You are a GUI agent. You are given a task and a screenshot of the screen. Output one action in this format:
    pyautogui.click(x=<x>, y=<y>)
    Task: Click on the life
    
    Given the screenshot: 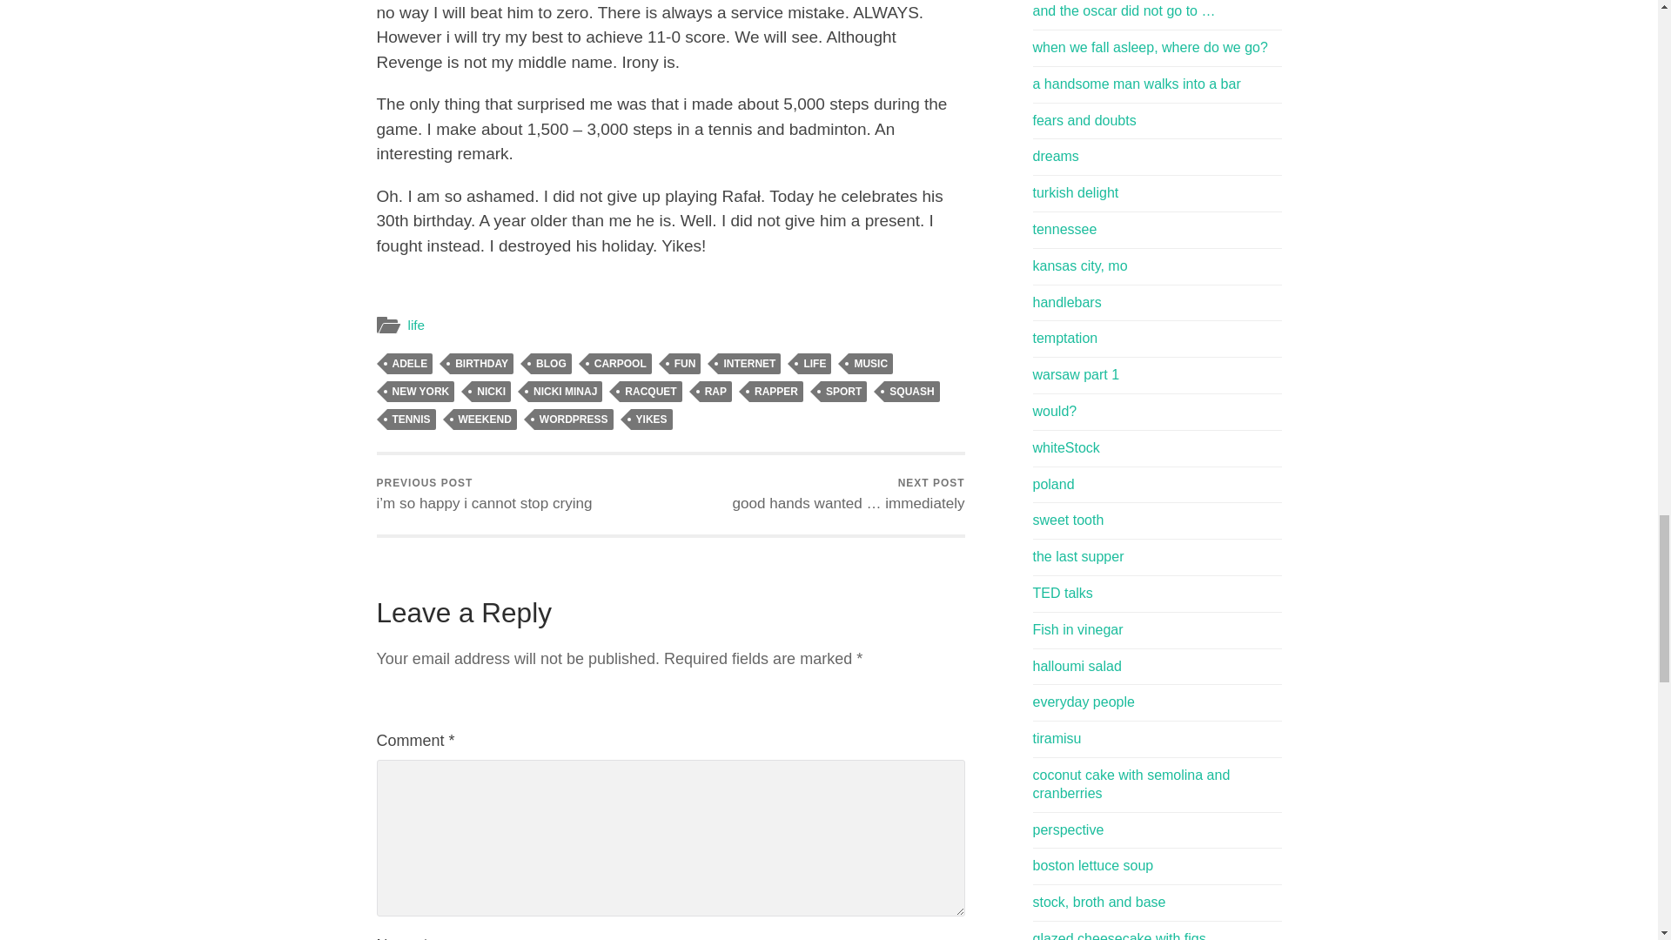 What is the action you would take?
    pyautogui.click(x=416, y=326)
    